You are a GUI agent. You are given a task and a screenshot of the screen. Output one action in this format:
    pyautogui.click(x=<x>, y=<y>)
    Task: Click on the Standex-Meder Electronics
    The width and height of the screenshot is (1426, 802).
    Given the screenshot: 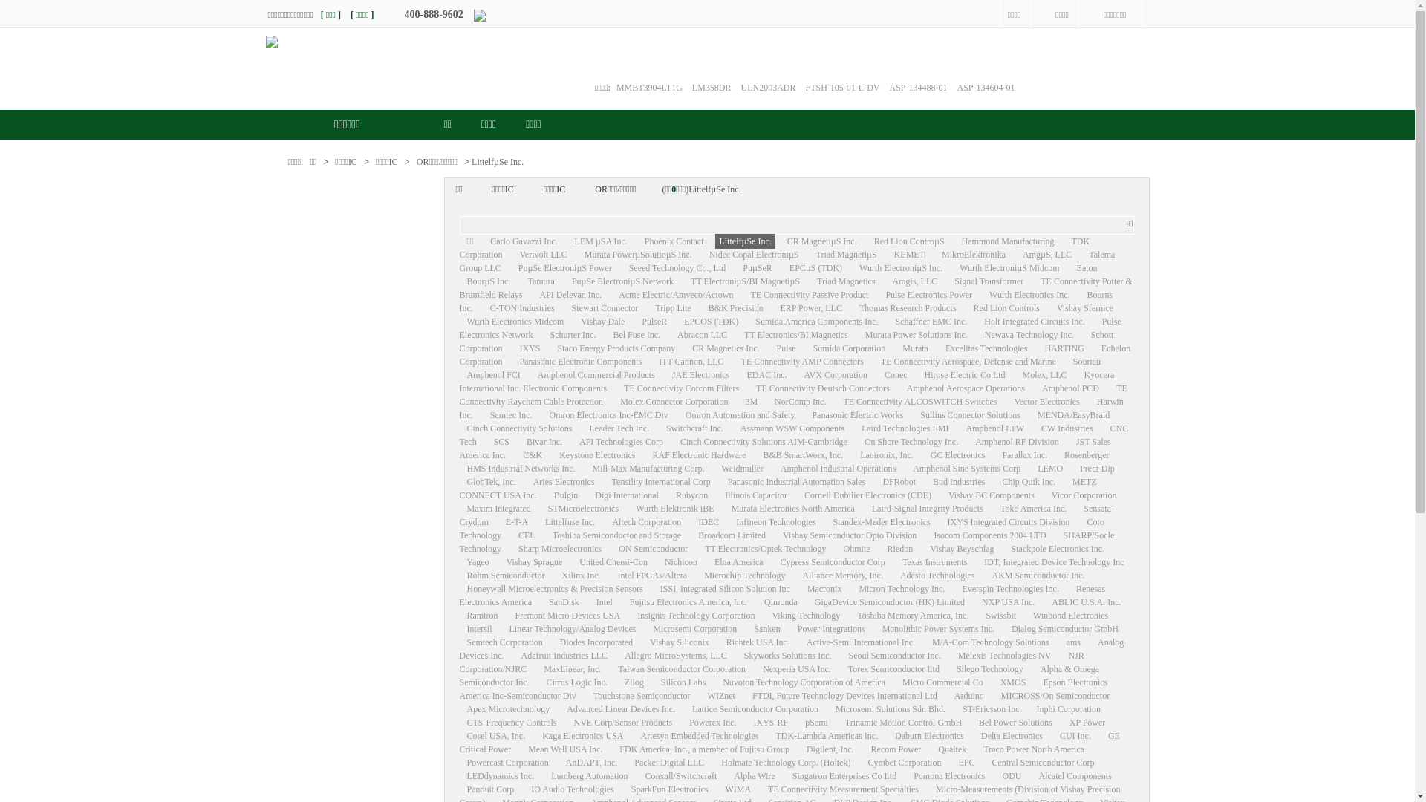 What is the action you would take?
    pyautogui.click(x=882, y=522)
    